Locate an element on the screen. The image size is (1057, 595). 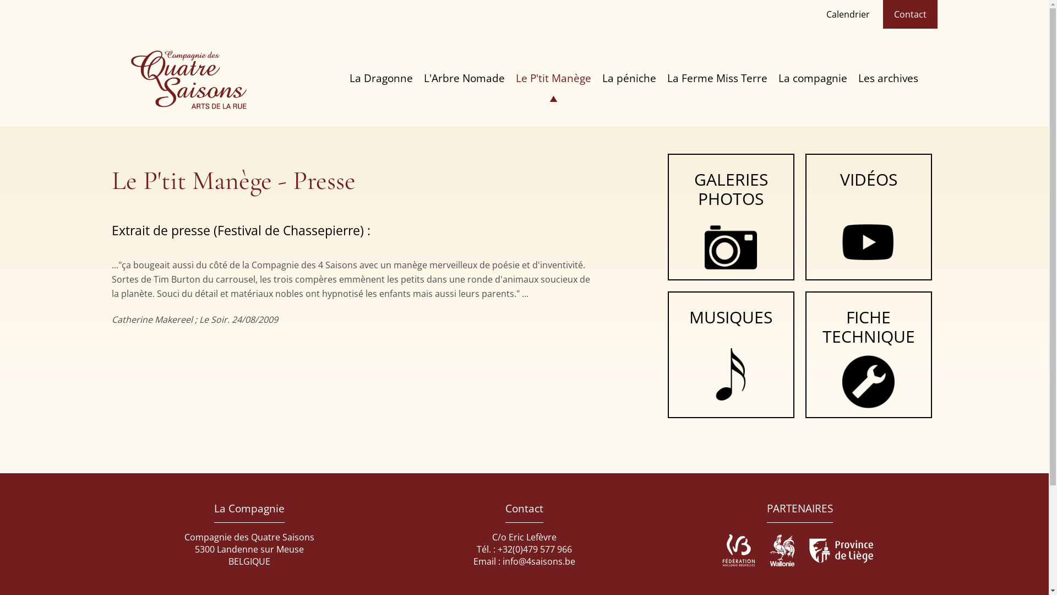
L'Arbre Nomade is located at coordinates (465, 78).